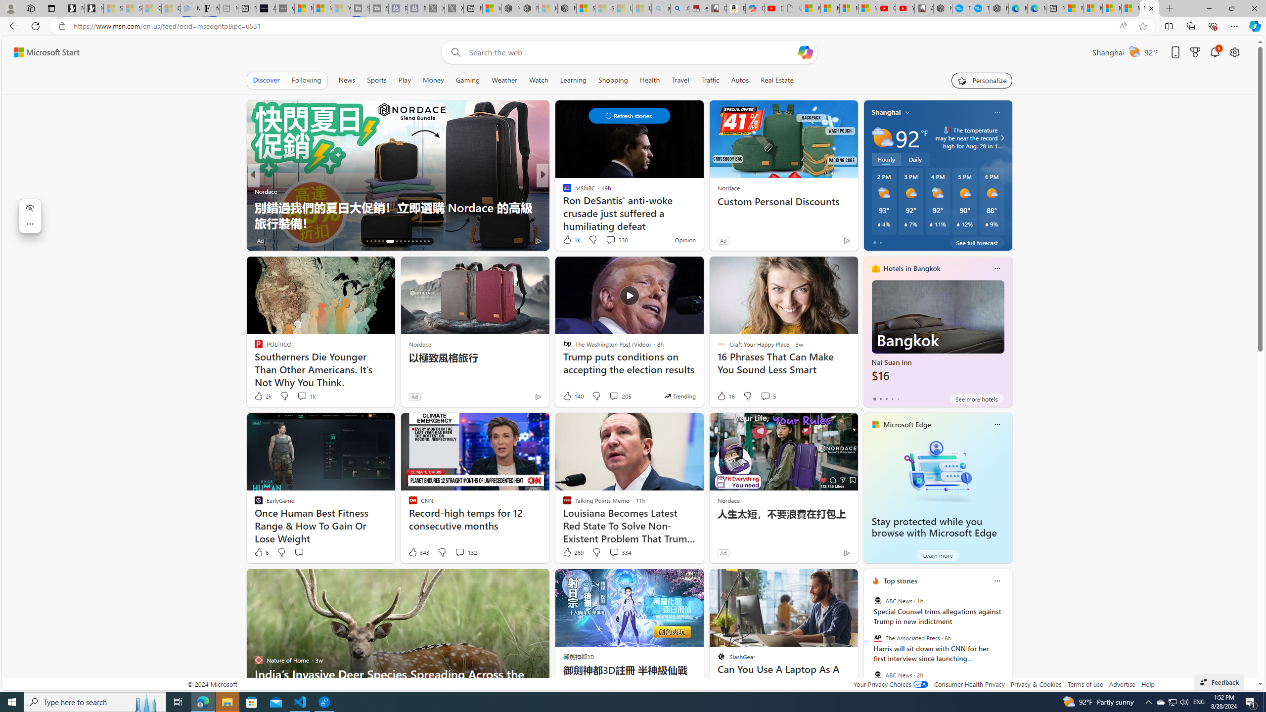 This screenshot has height=712, width=1266. Describe the element at coordinates (898, 399) in the screenshot. I see `tab-4` at that location.